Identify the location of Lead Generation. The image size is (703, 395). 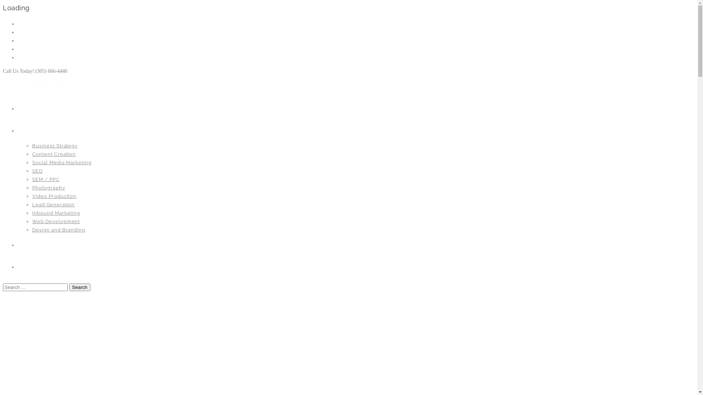
(53, 205).